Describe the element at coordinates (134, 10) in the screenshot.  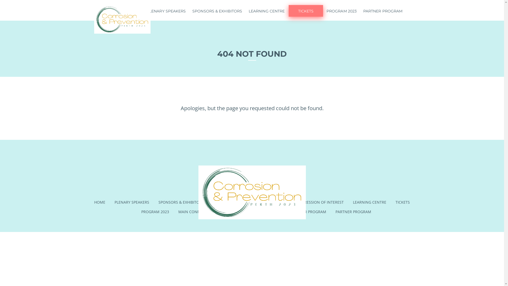
I see `HOME` at that location.